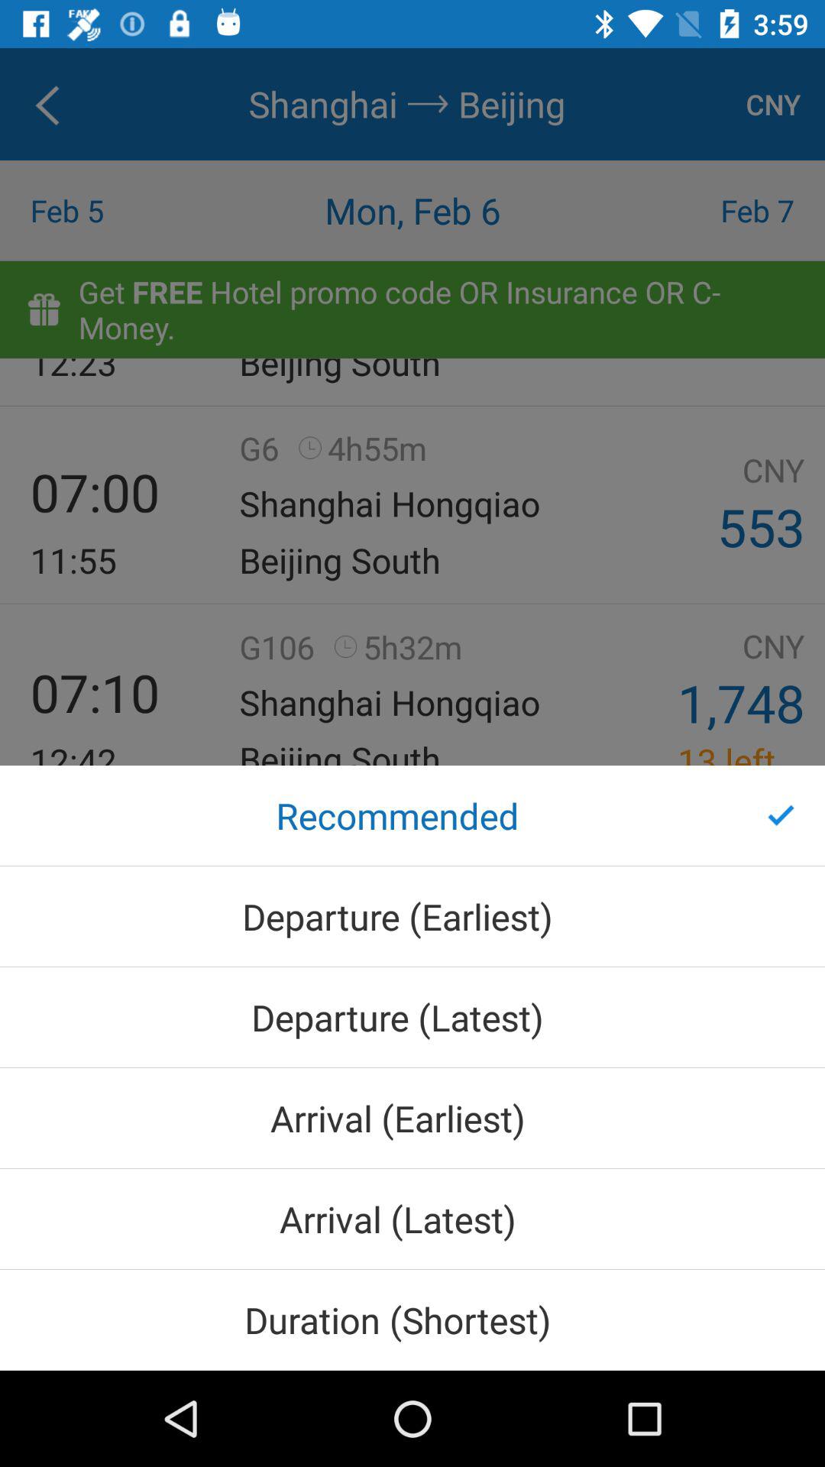 The height and width of the screenshot is (1467, 825). Describe the element at coordinates (412, 1118) in the screenshot. I see `select icon below departure (latest) icon` at that location.